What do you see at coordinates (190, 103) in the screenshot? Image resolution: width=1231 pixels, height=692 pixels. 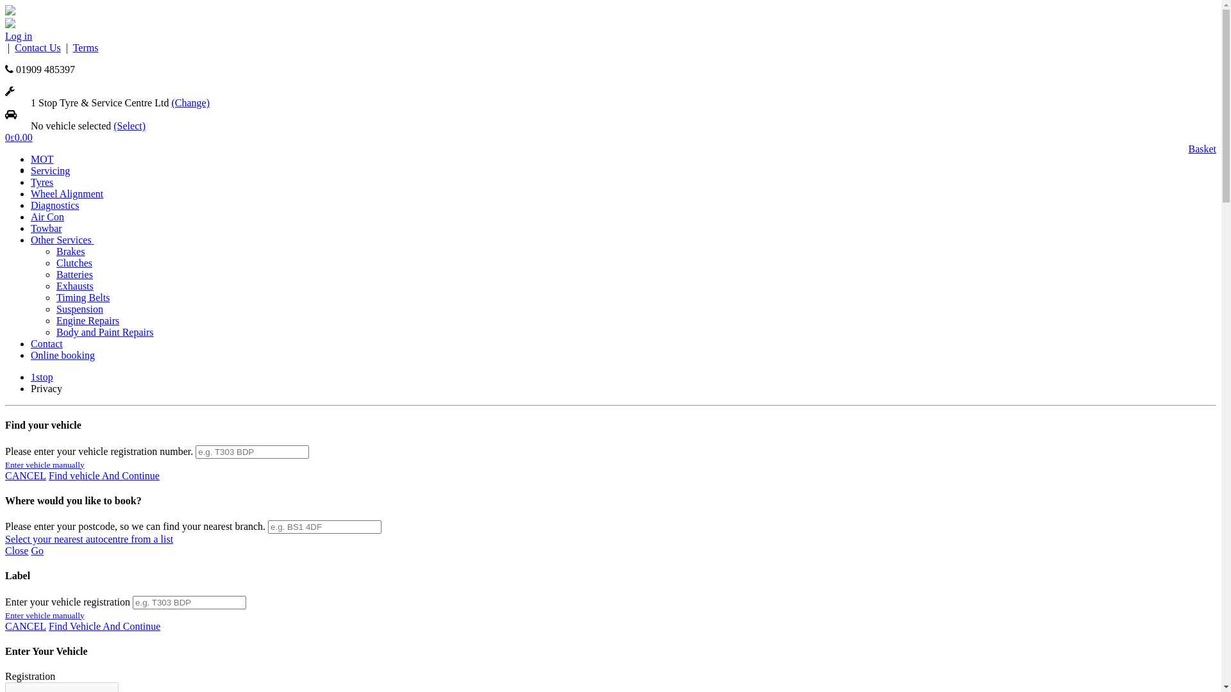 I see `(Change)` at bounding box center [190, 103].